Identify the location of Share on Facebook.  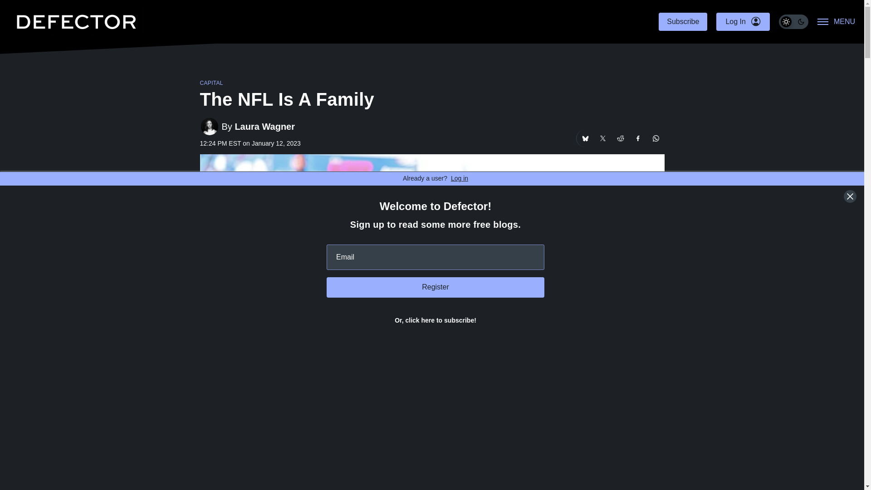
(638, 138).